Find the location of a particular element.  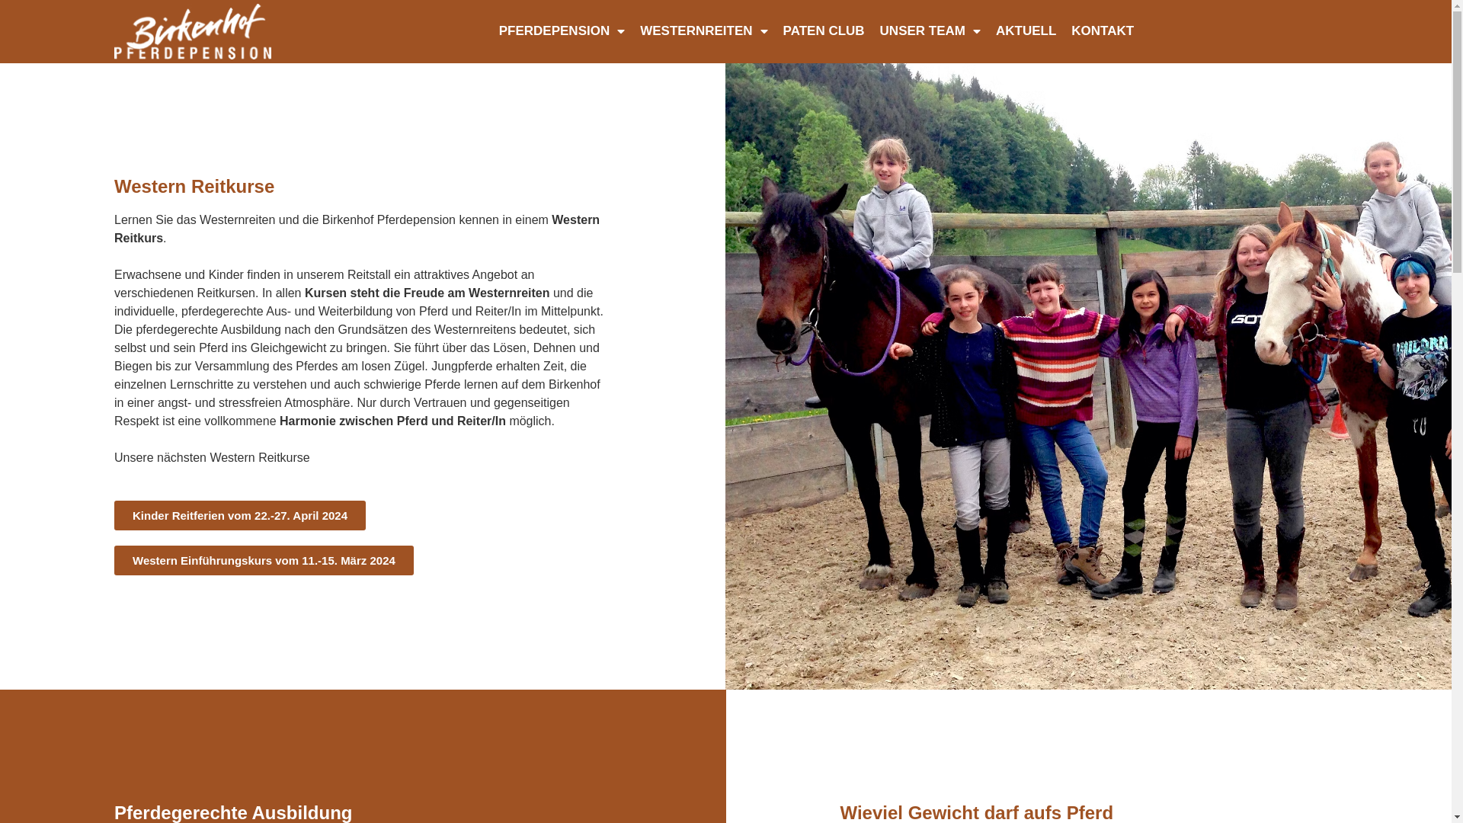

PFERDEPENSION is located at coordinates (562, 31).